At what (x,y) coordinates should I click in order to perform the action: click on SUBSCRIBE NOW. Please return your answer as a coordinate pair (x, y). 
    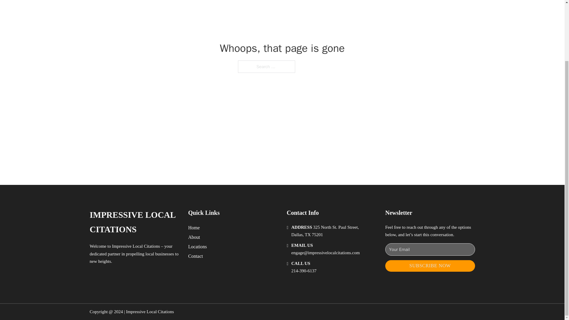
    Looking at the image, I should click on (430, 266).